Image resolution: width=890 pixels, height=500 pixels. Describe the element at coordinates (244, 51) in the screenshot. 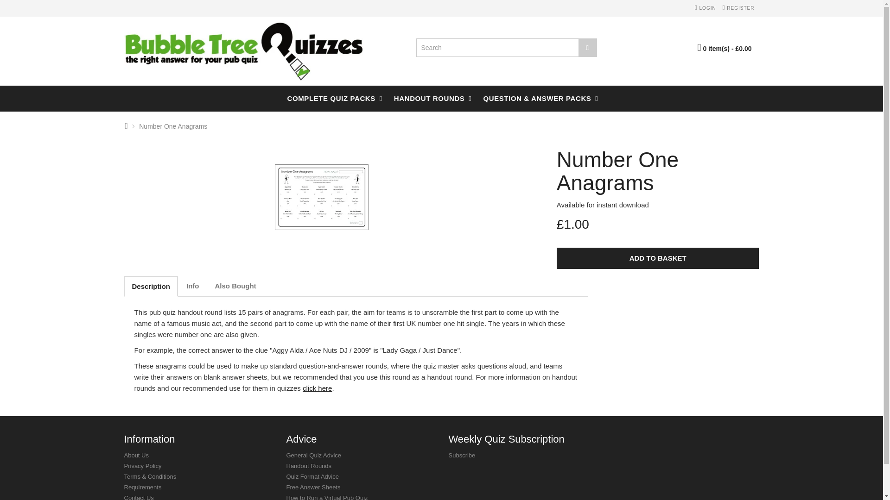

I see `Bubble Tree Quizzes` at that location.